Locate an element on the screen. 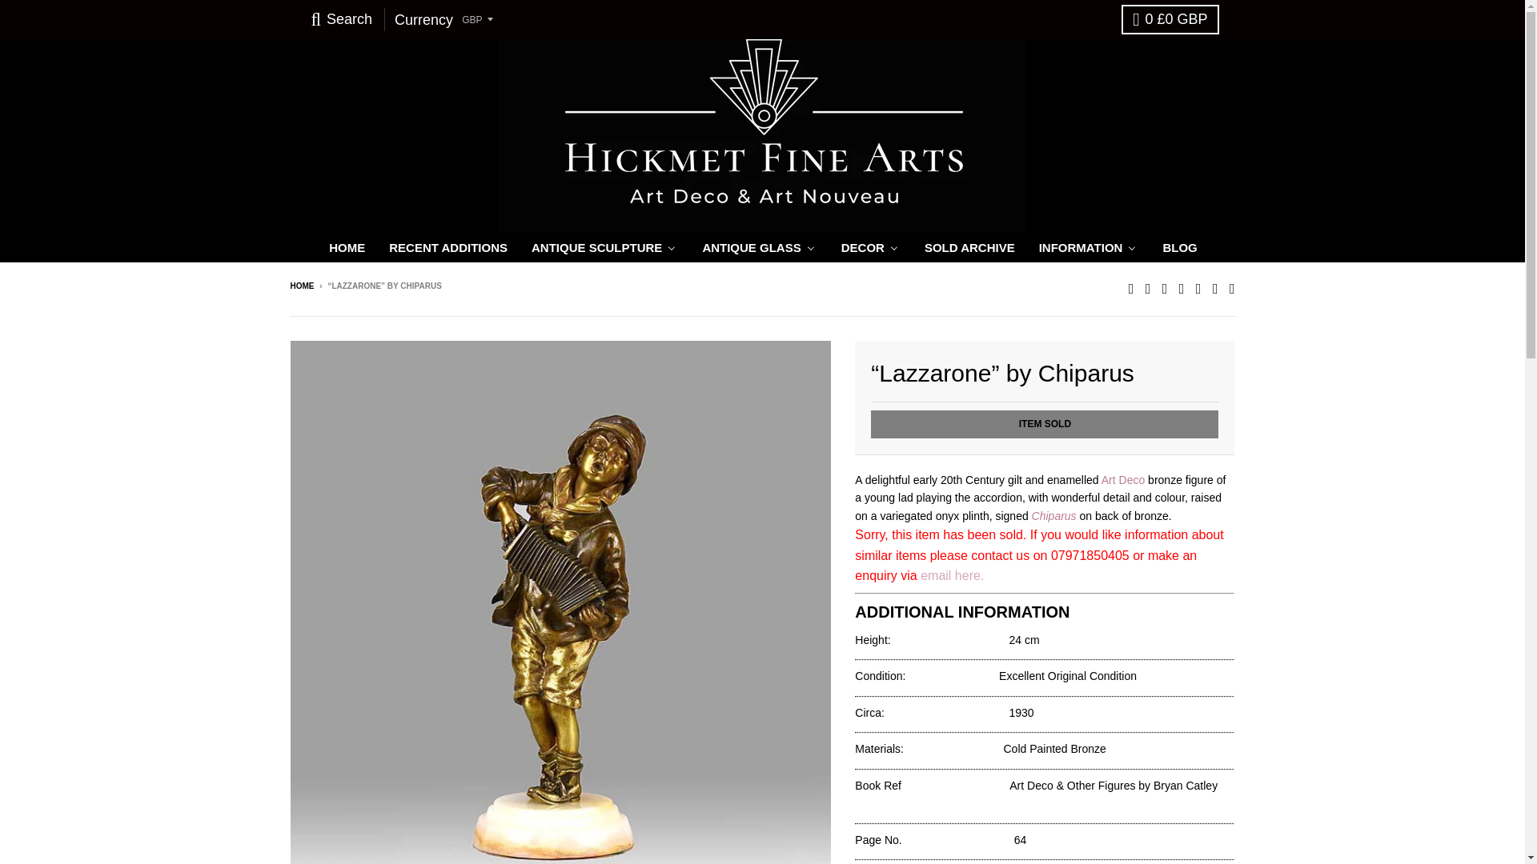 This screenshot has width=1537, height=864. Hickmet Fine Arts on Pinterest is located at coordinates (1182, 286).